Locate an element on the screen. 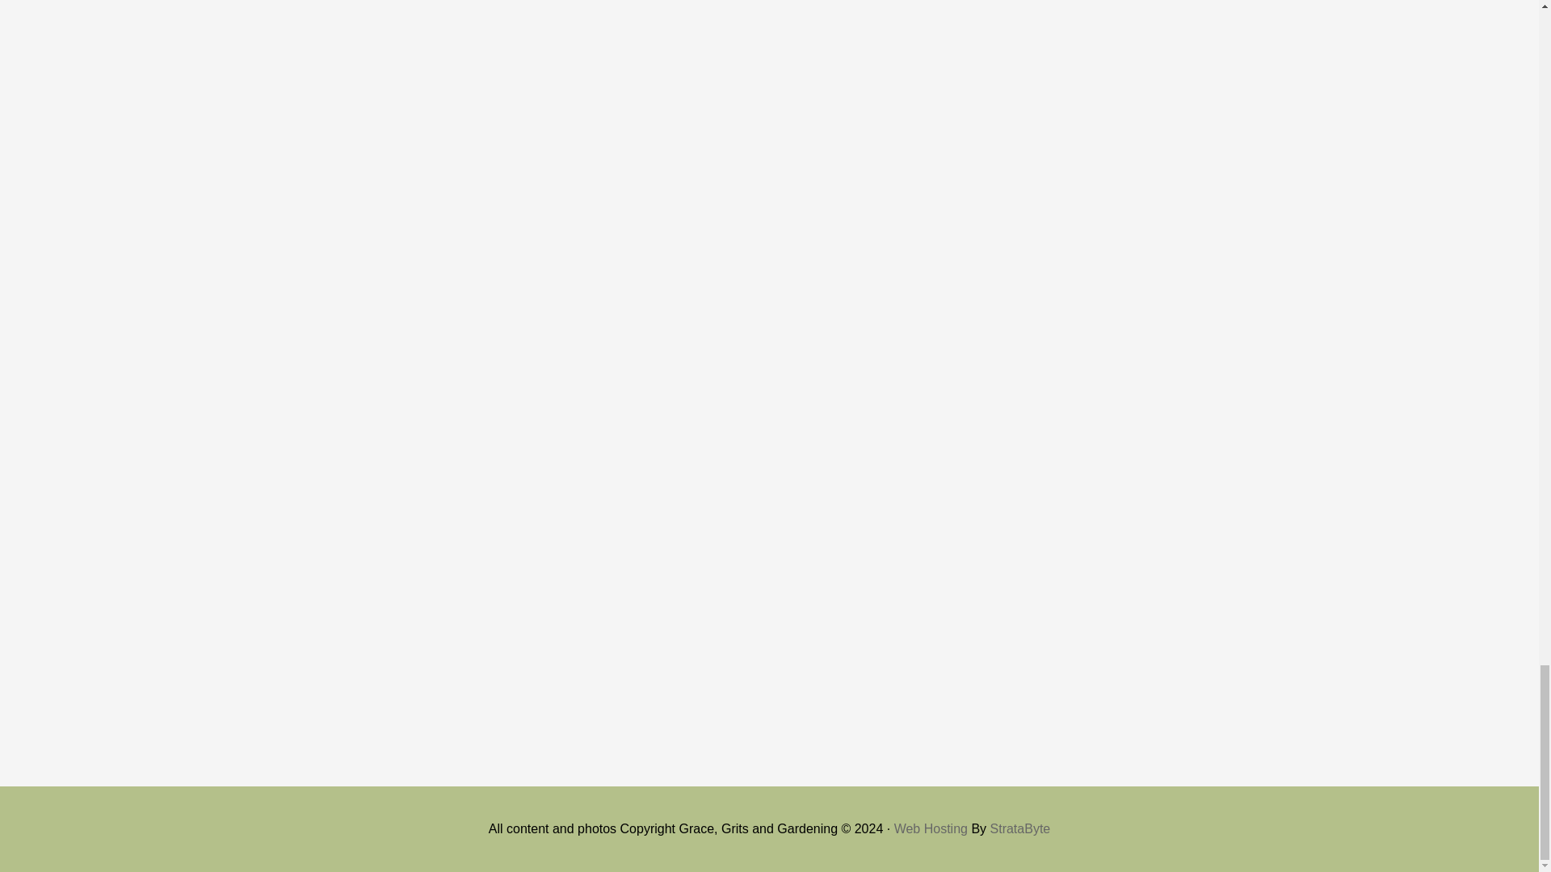  StrataByte is located at coordinates (1021, 828).